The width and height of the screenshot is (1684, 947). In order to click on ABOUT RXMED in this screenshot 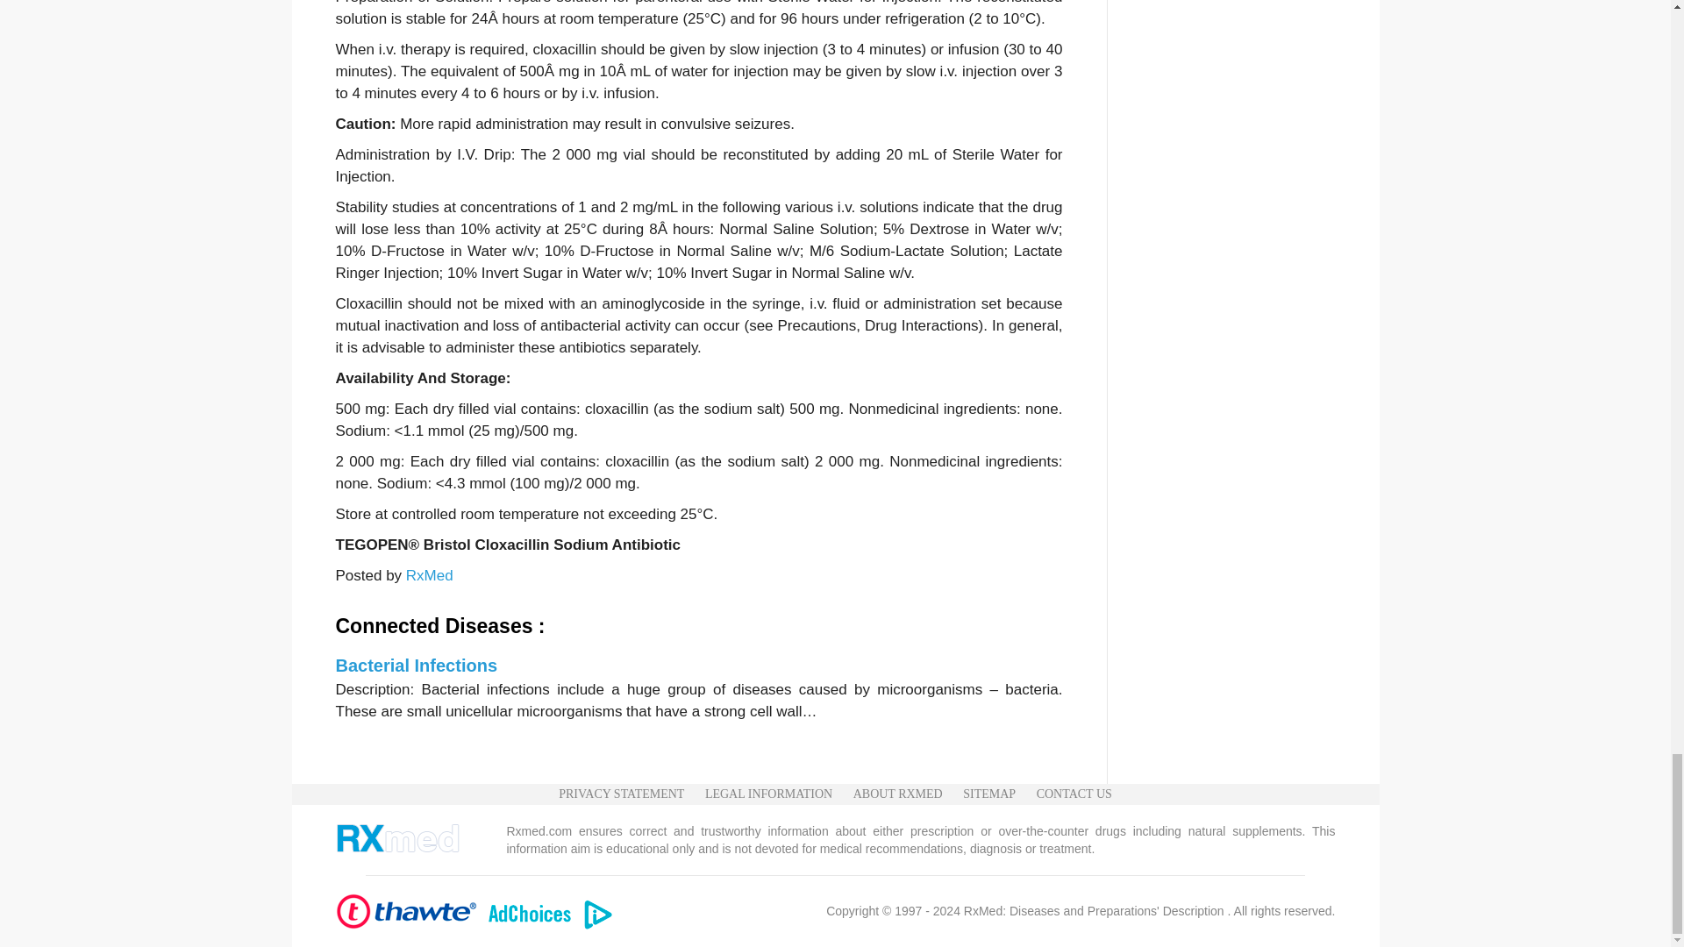, I will do `click(898, 794)`.